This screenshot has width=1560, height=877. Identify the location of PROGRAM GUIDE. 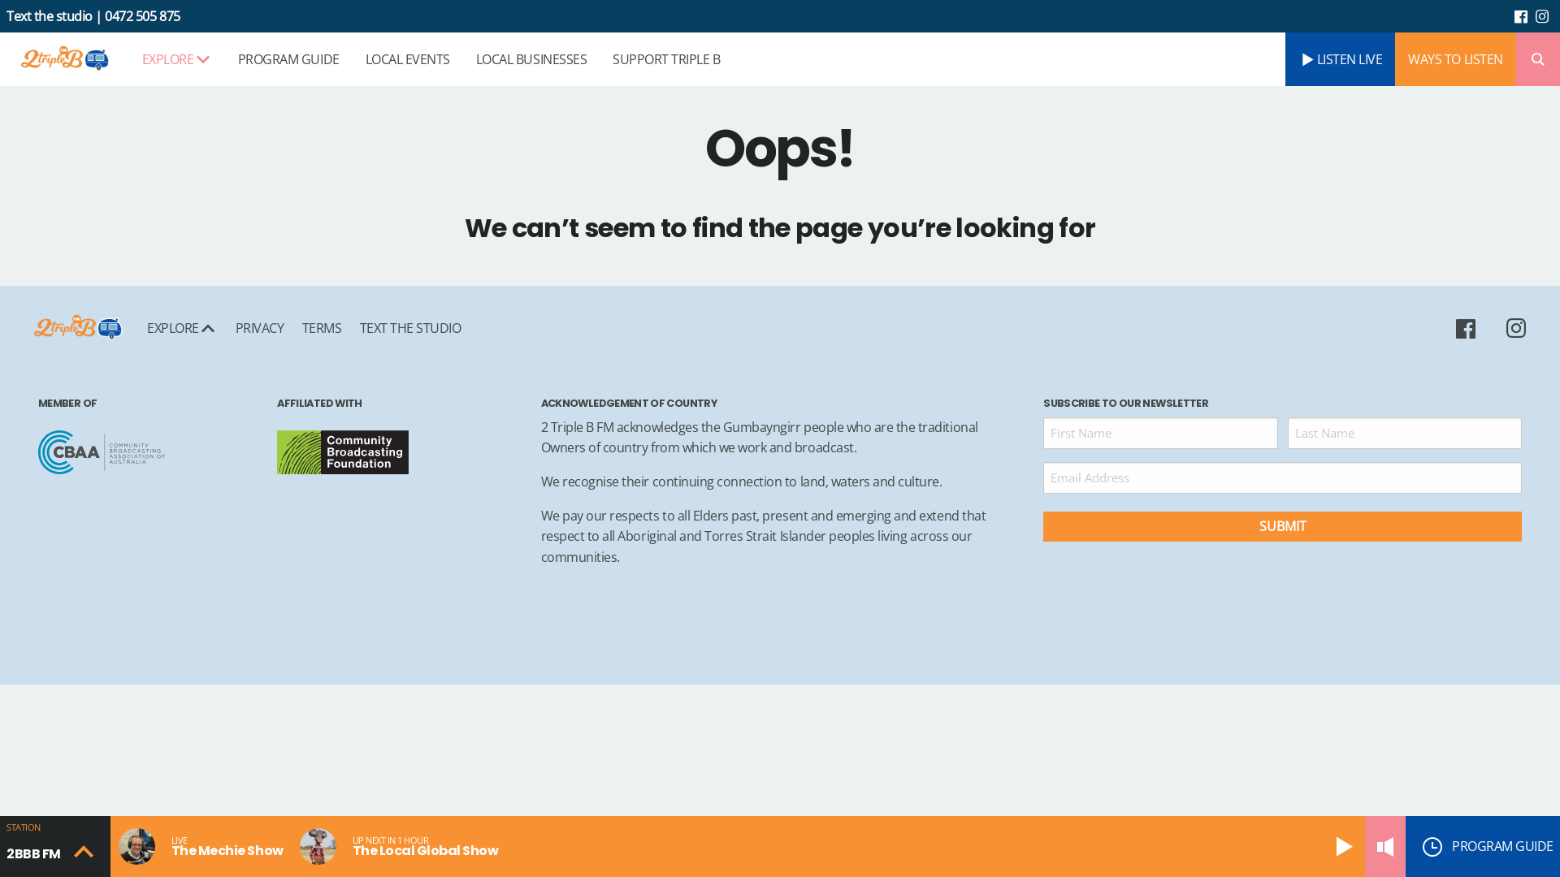
(289, 59).